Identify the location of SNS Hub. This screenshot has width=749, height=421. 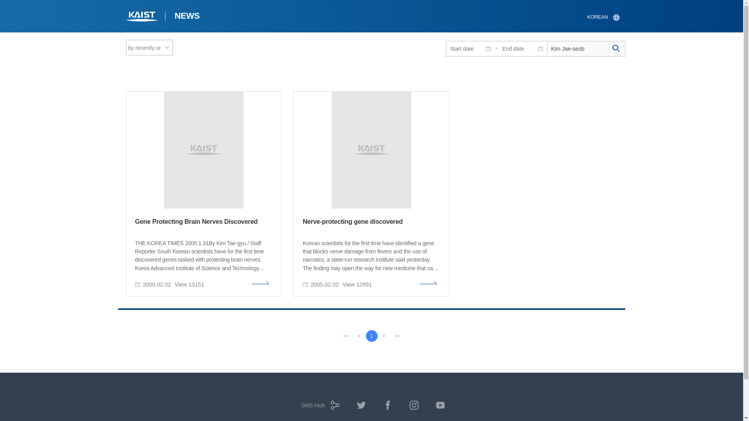
(318, 408).